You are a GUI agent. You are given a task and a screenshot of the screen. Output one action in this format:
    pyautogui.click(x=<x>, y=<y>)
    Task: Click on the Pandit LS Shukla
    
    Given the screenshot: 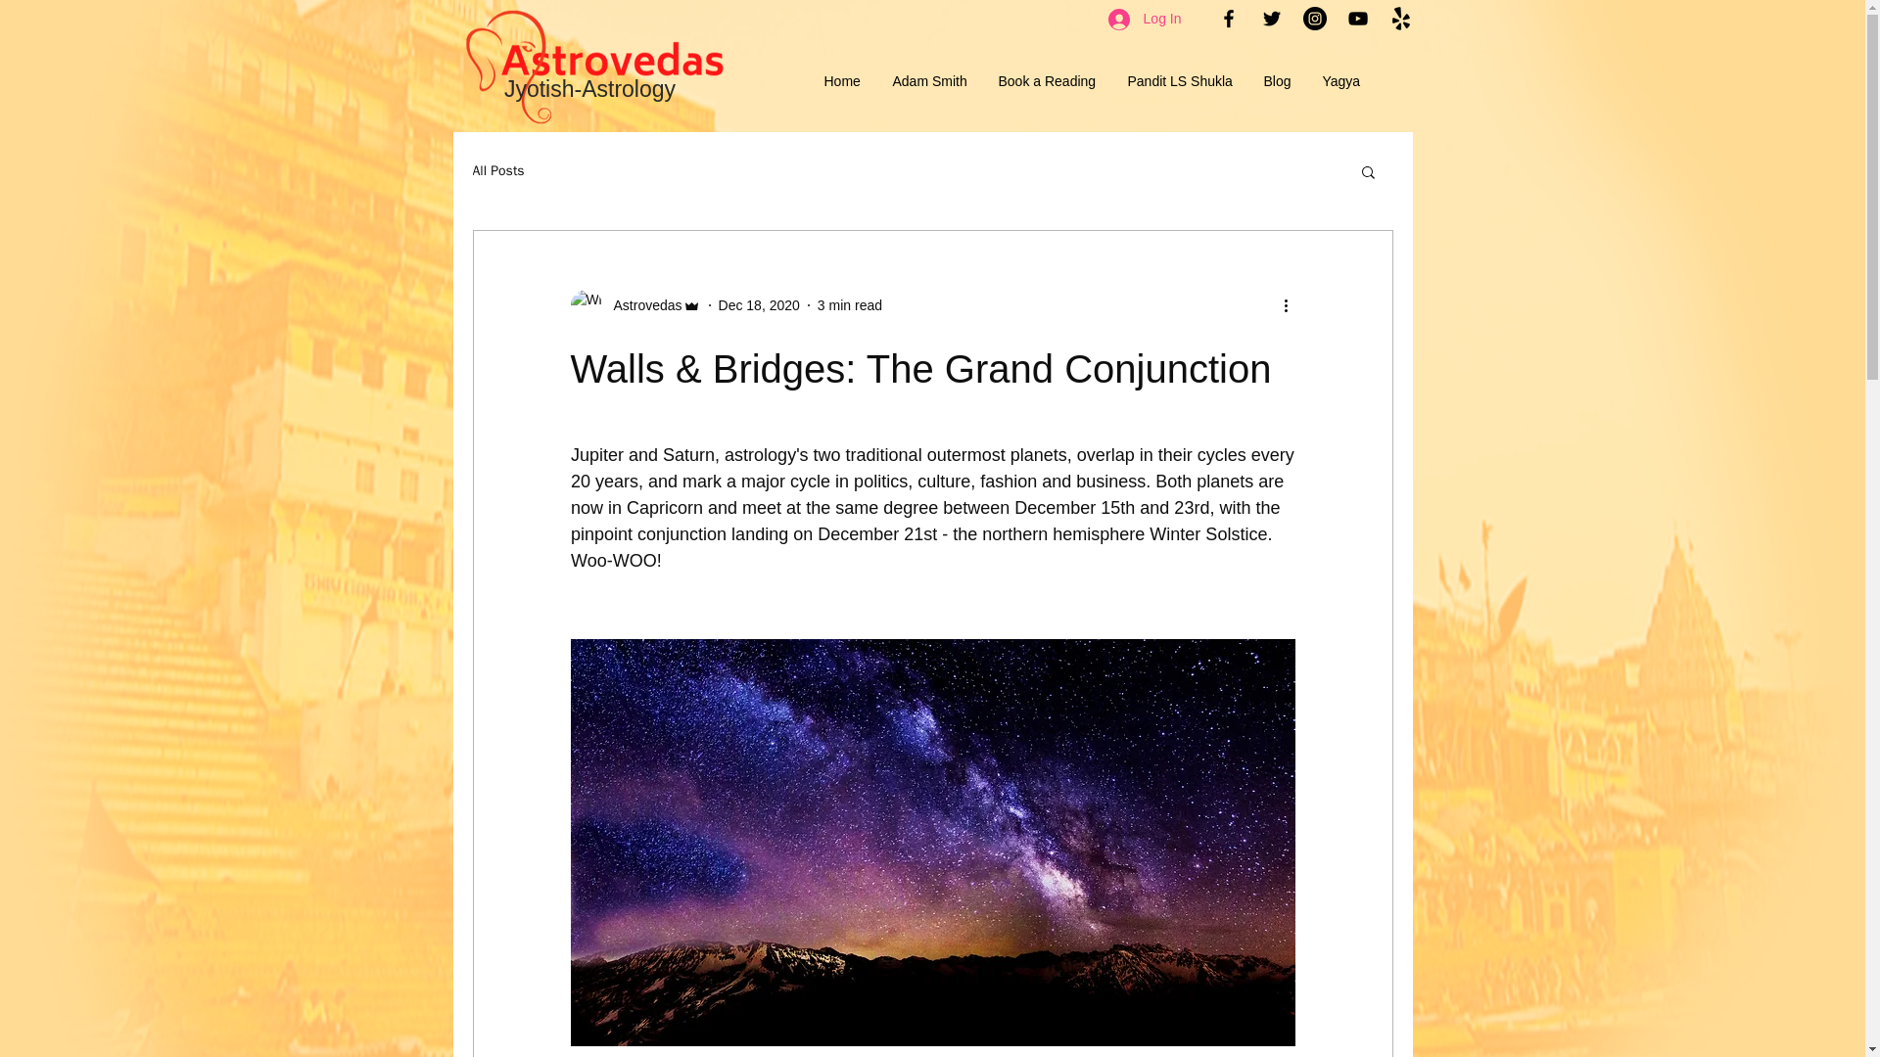 What is the action you would take?
    pyautogui.click(x=1180, y=81)
    